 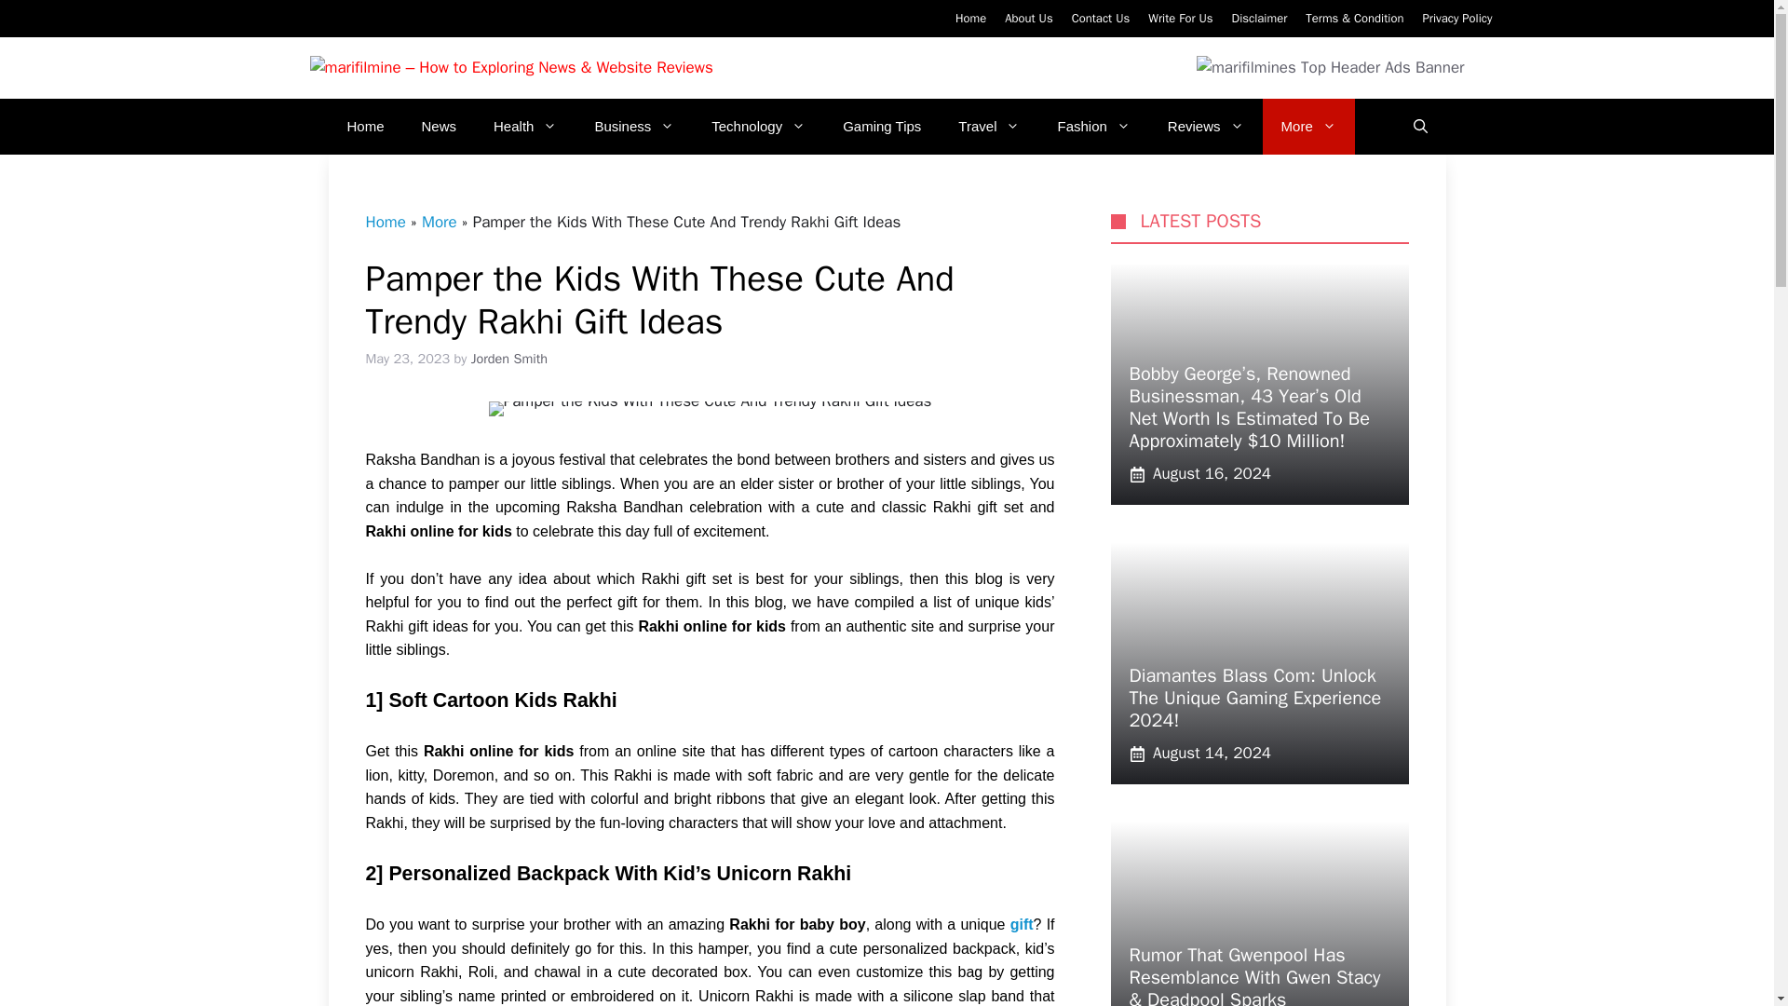 What do you see at coordinates (365, 127) in the screenshot?
I see `Home` at bounding box center [365, 127].